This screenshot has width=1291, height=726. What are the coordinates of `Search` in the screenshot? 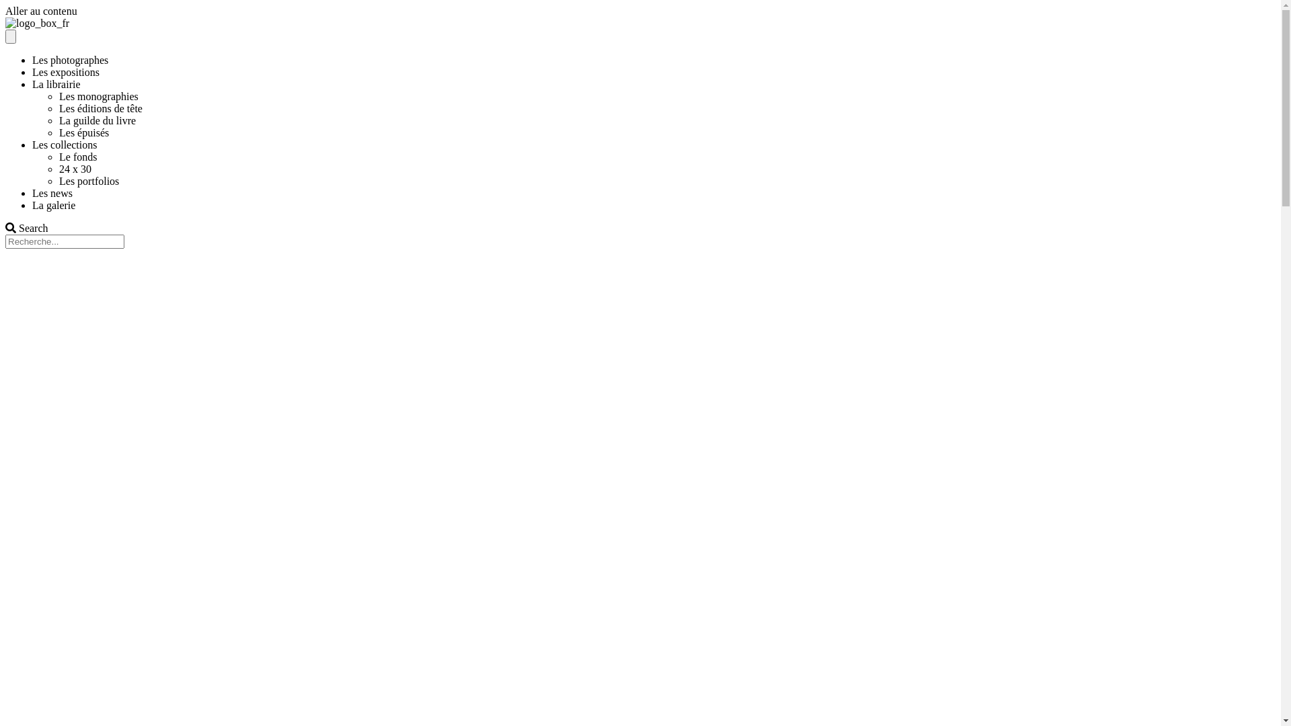 It's located at (65, 242).